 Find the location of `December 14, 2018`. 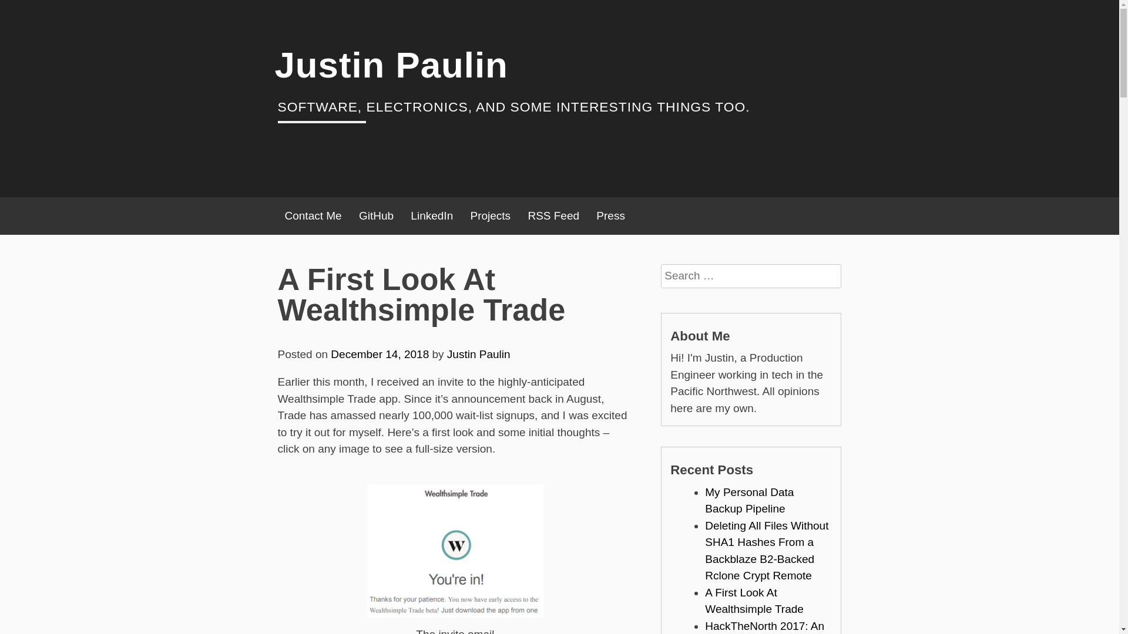

December 14, 2018 is located at coordinates (380, 353).